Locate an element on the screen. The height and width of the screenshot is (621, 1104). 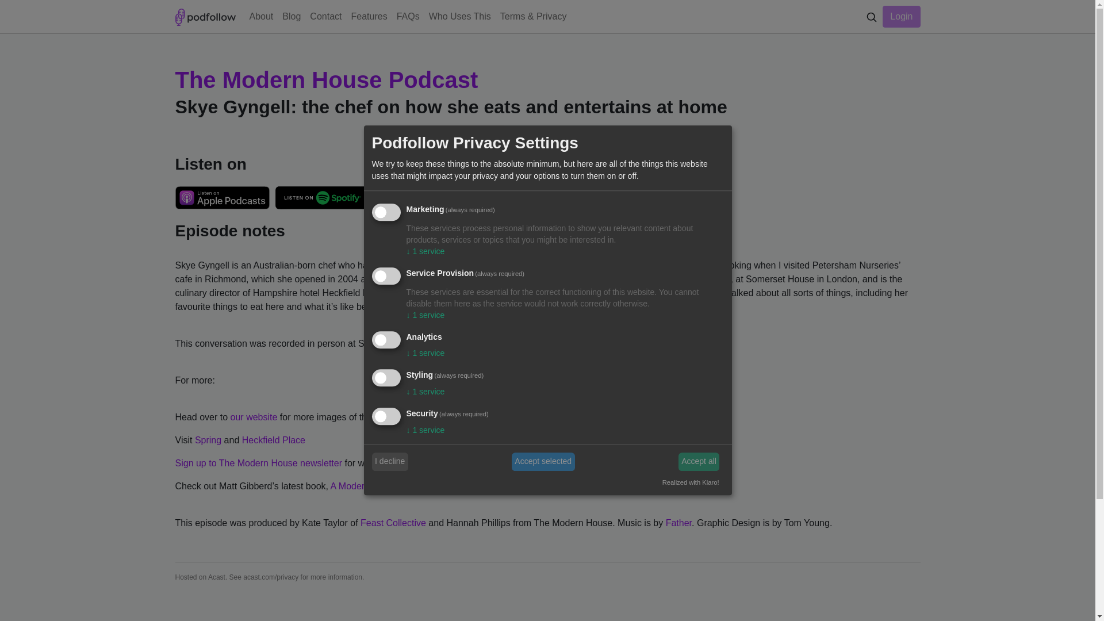
Search is located at coordinates (872, 16).